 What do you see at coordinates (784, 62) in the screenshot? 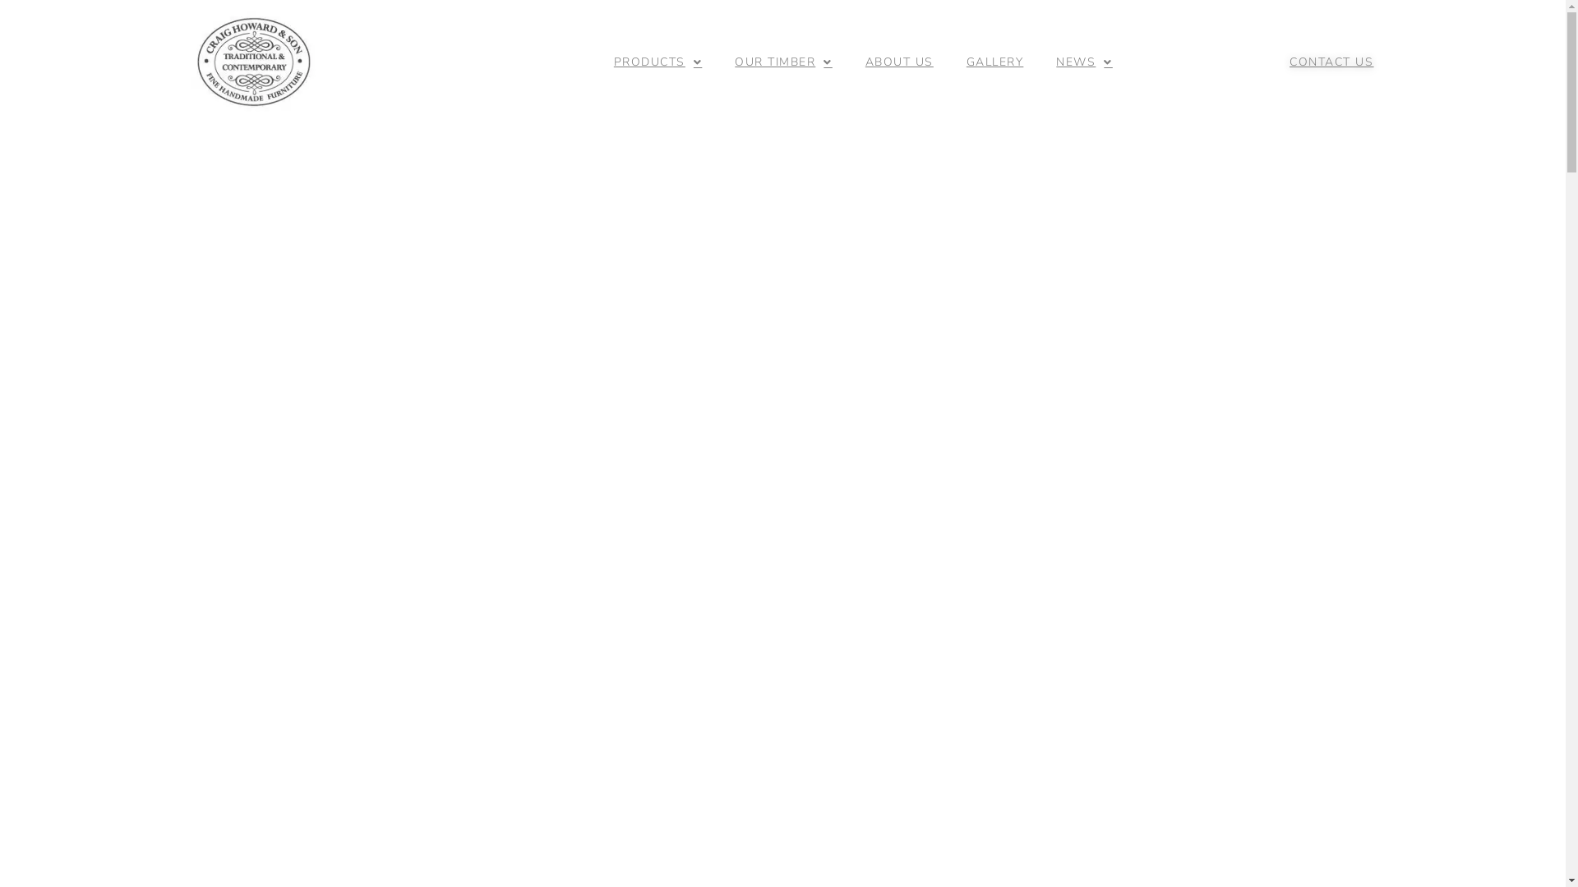
I see `OUR TIMBER` at bounding box center [784, 62].